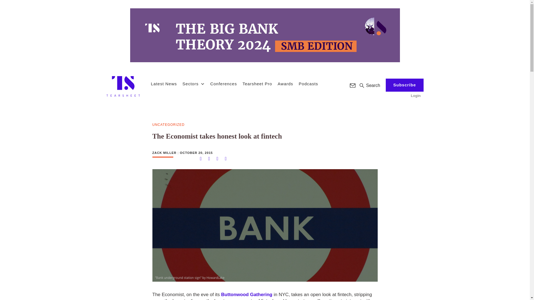  I want to click on Podcasts, so click(308, 84).